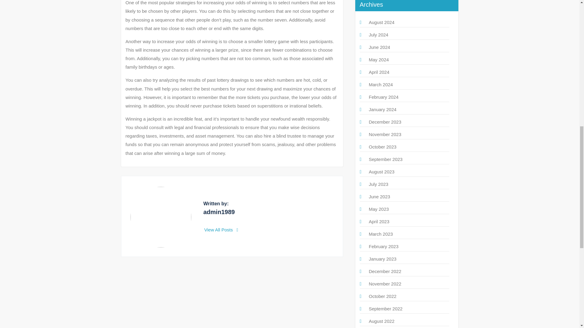 This screenshot has height=328, width=584. Describe the element at coordinates (381, 22) in the screenshot. I see `August 2024` at that location.